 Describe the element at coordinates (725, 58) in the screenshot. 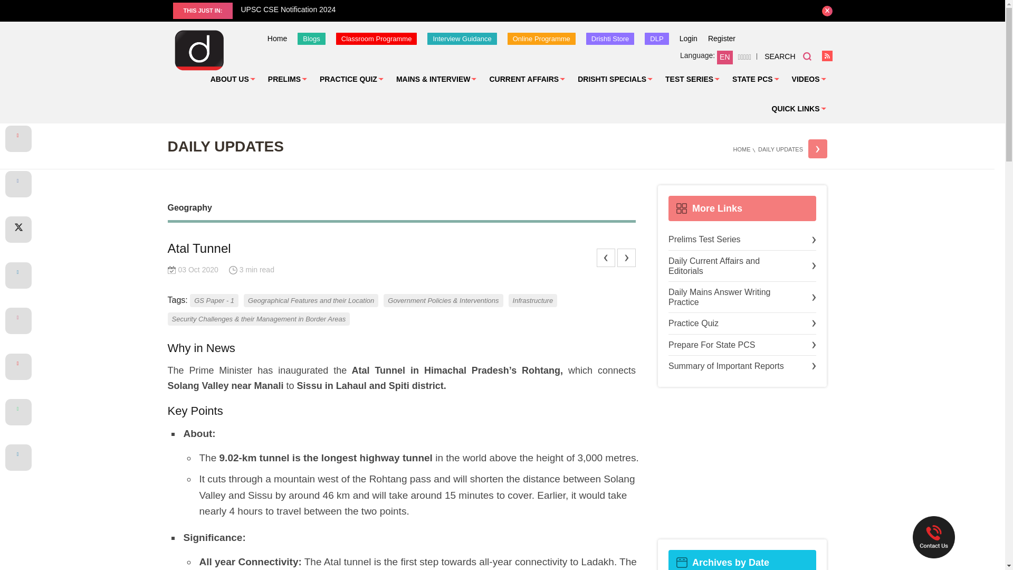

I see `EN` at that location.